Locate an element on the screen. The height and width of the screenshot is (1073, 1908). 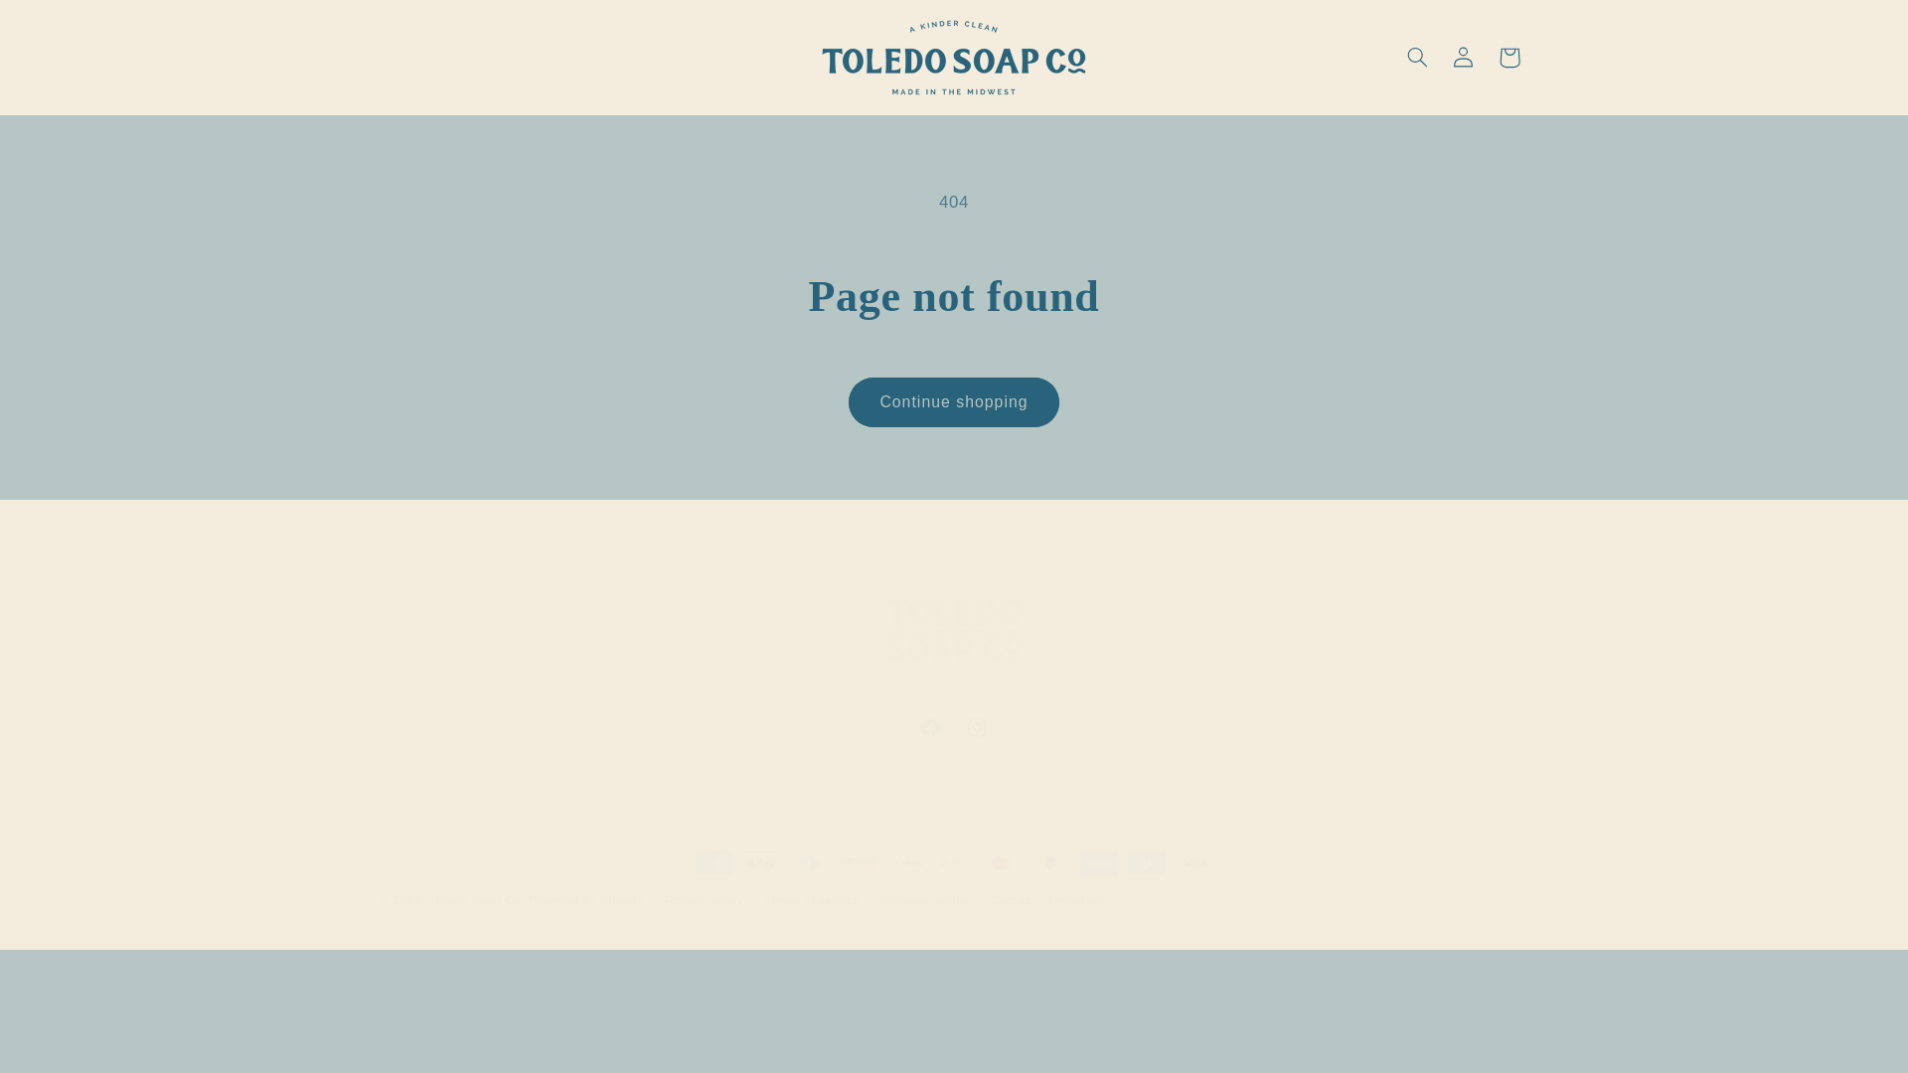
Toledo Soap Co. is located at coordinates (479, 899).